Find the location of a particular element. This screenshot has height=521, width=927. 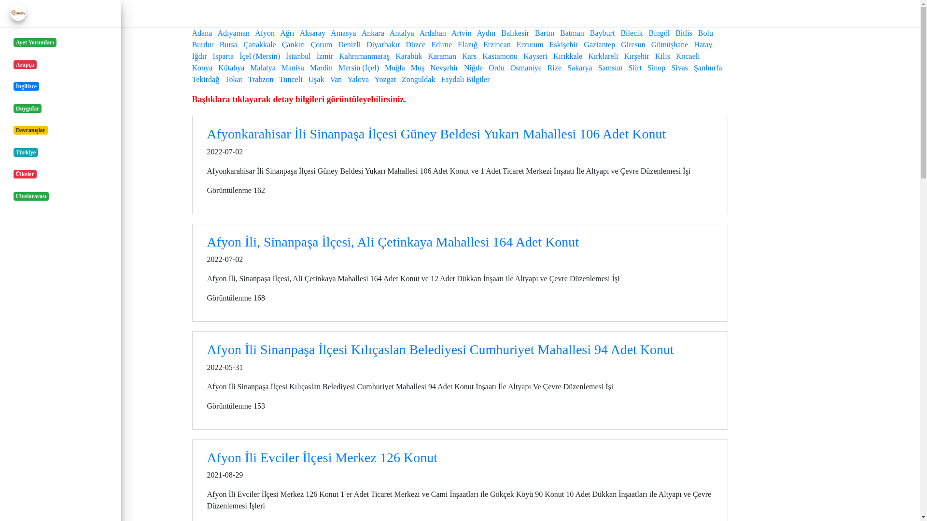

Sivas is located at coordinates (680, 68).